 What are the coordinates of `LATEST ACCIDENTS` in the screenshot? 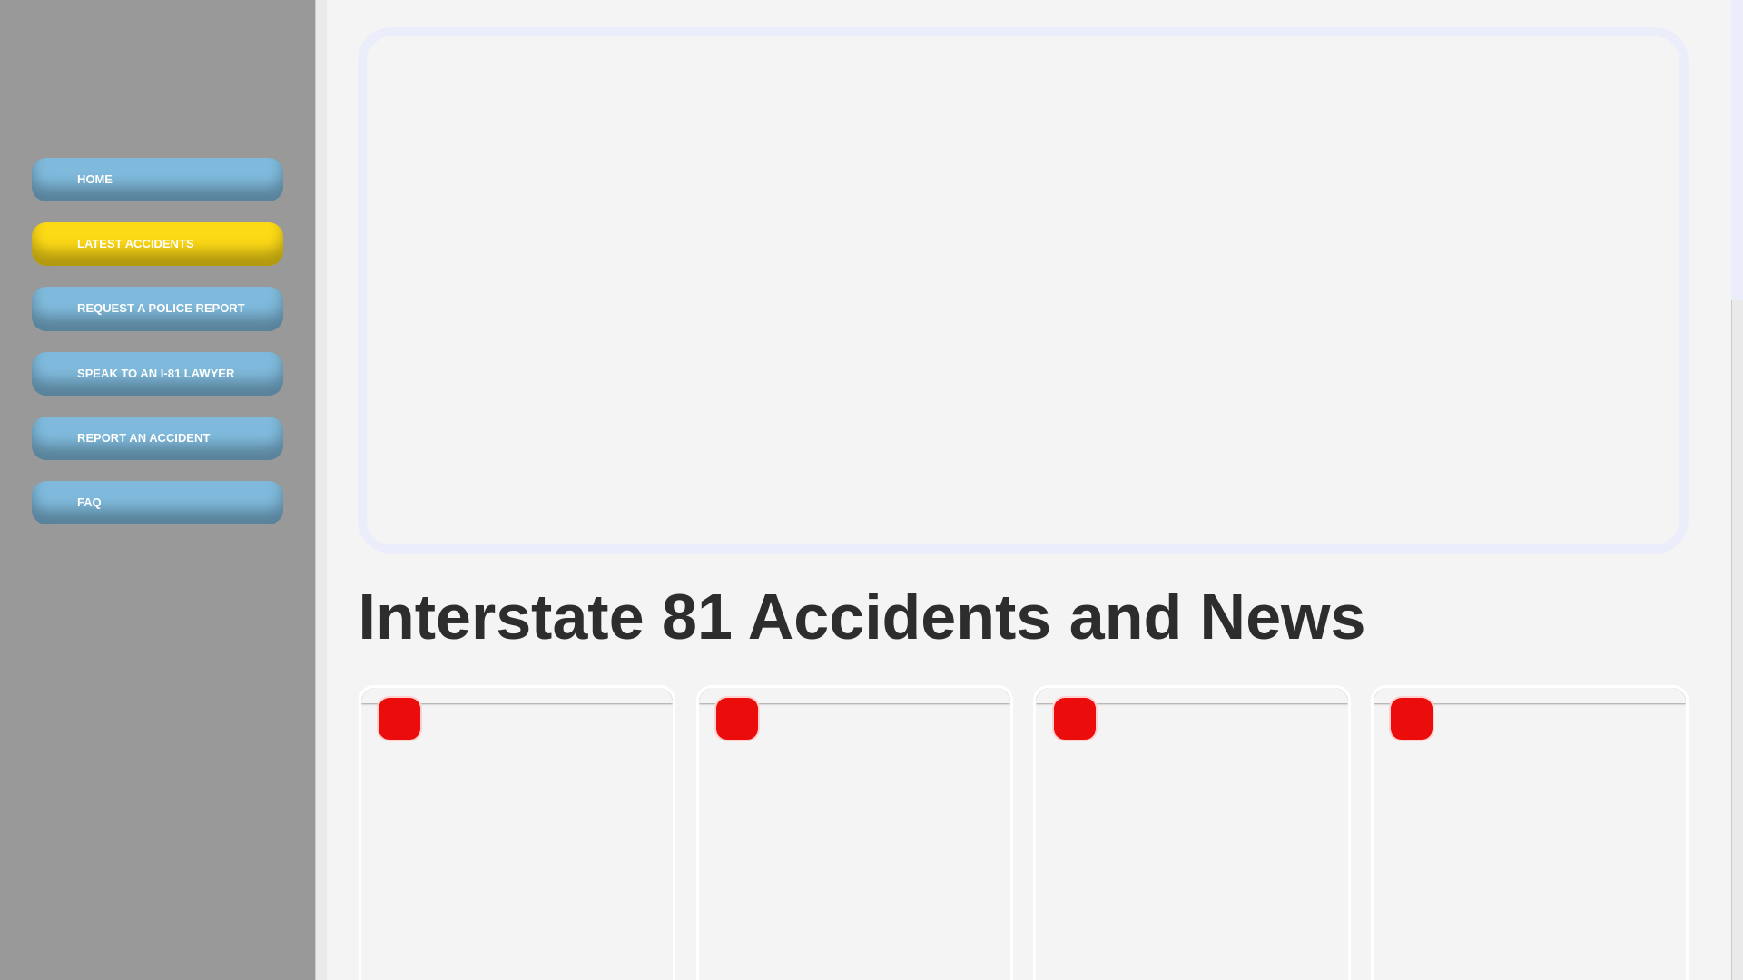 It's located at (156, 243).